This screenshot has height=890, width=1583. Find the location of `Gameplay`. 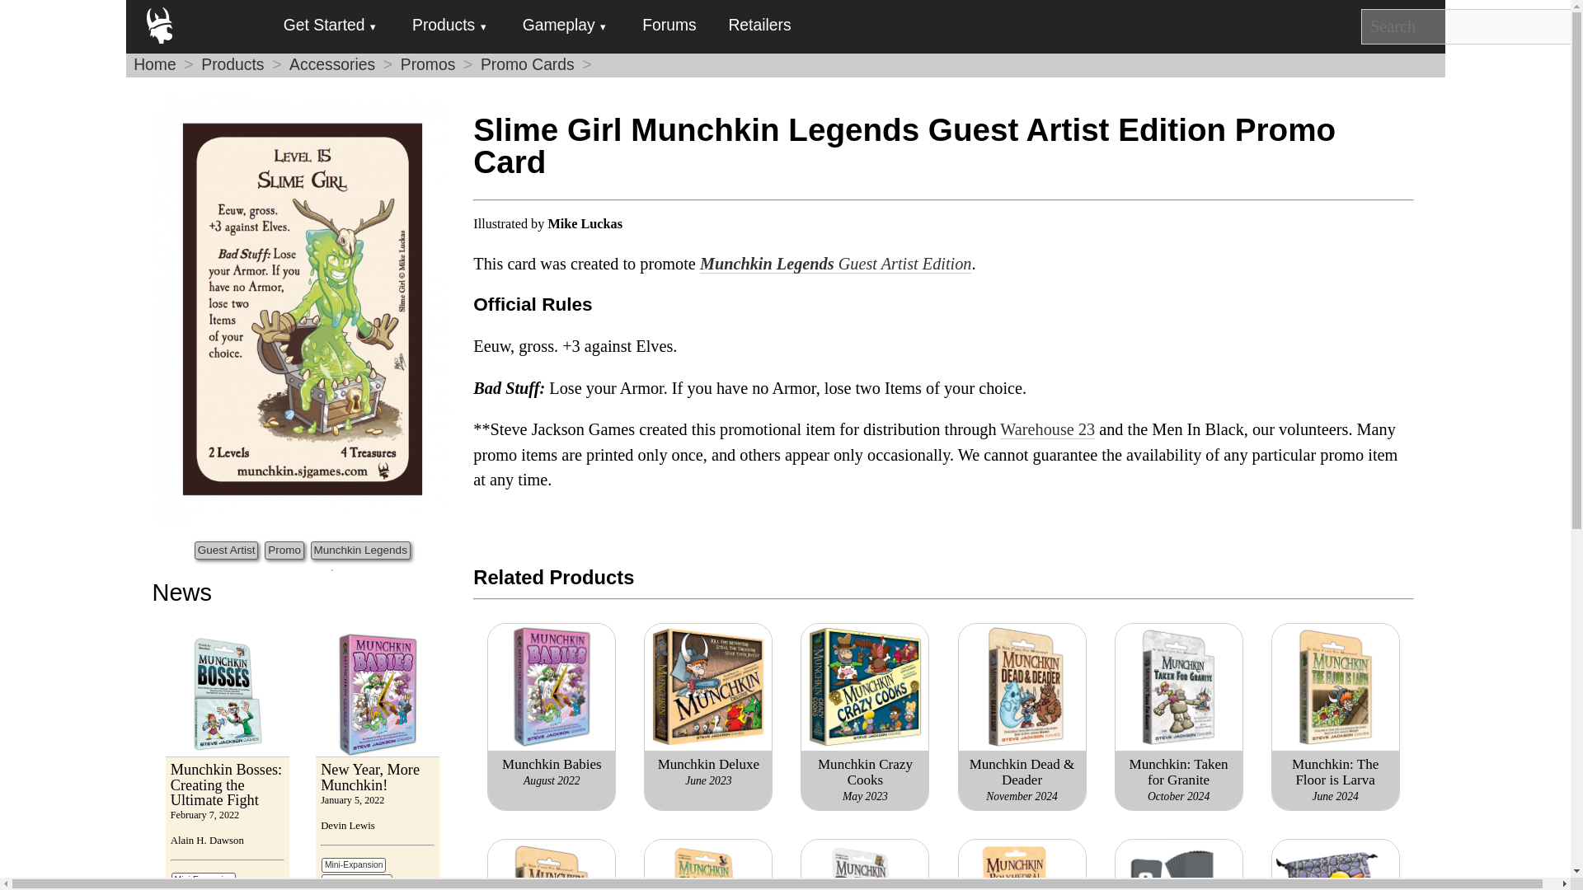

Gameplay is located at coordinates (564, 26).